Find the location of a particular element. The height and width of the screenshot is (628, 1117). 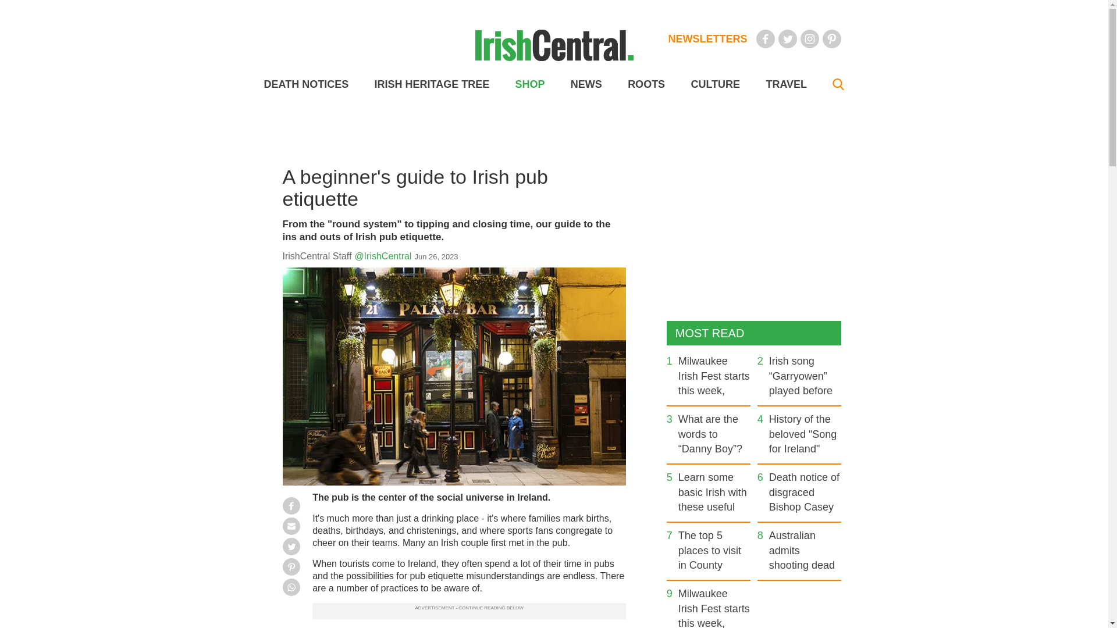

SHOP is located at coordinates (529, 84).